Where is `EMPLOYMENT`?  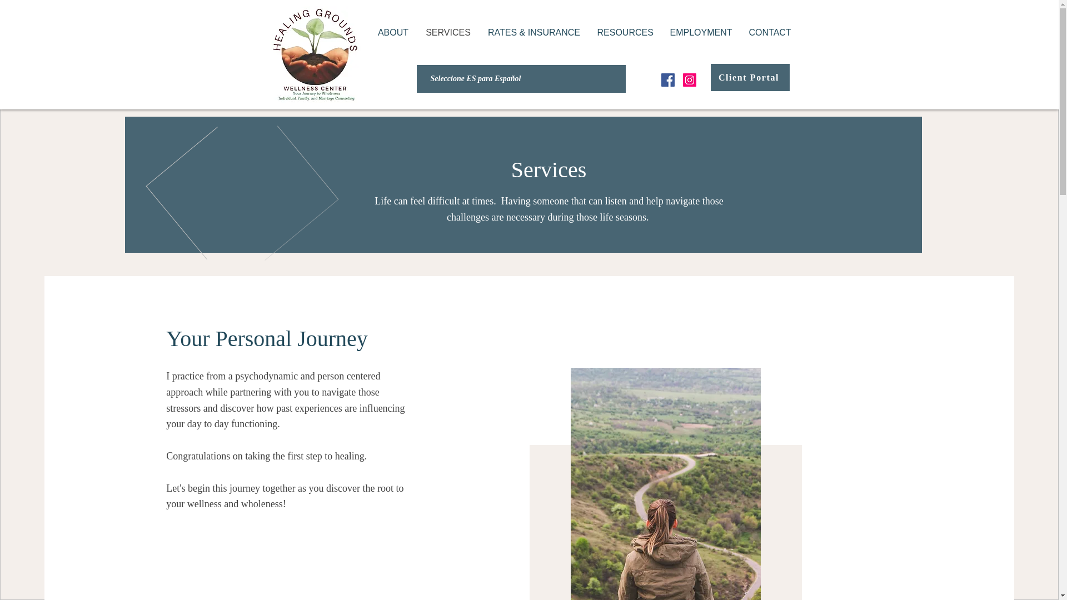
EMPLOYMENT is located at coordinates (701, 32).